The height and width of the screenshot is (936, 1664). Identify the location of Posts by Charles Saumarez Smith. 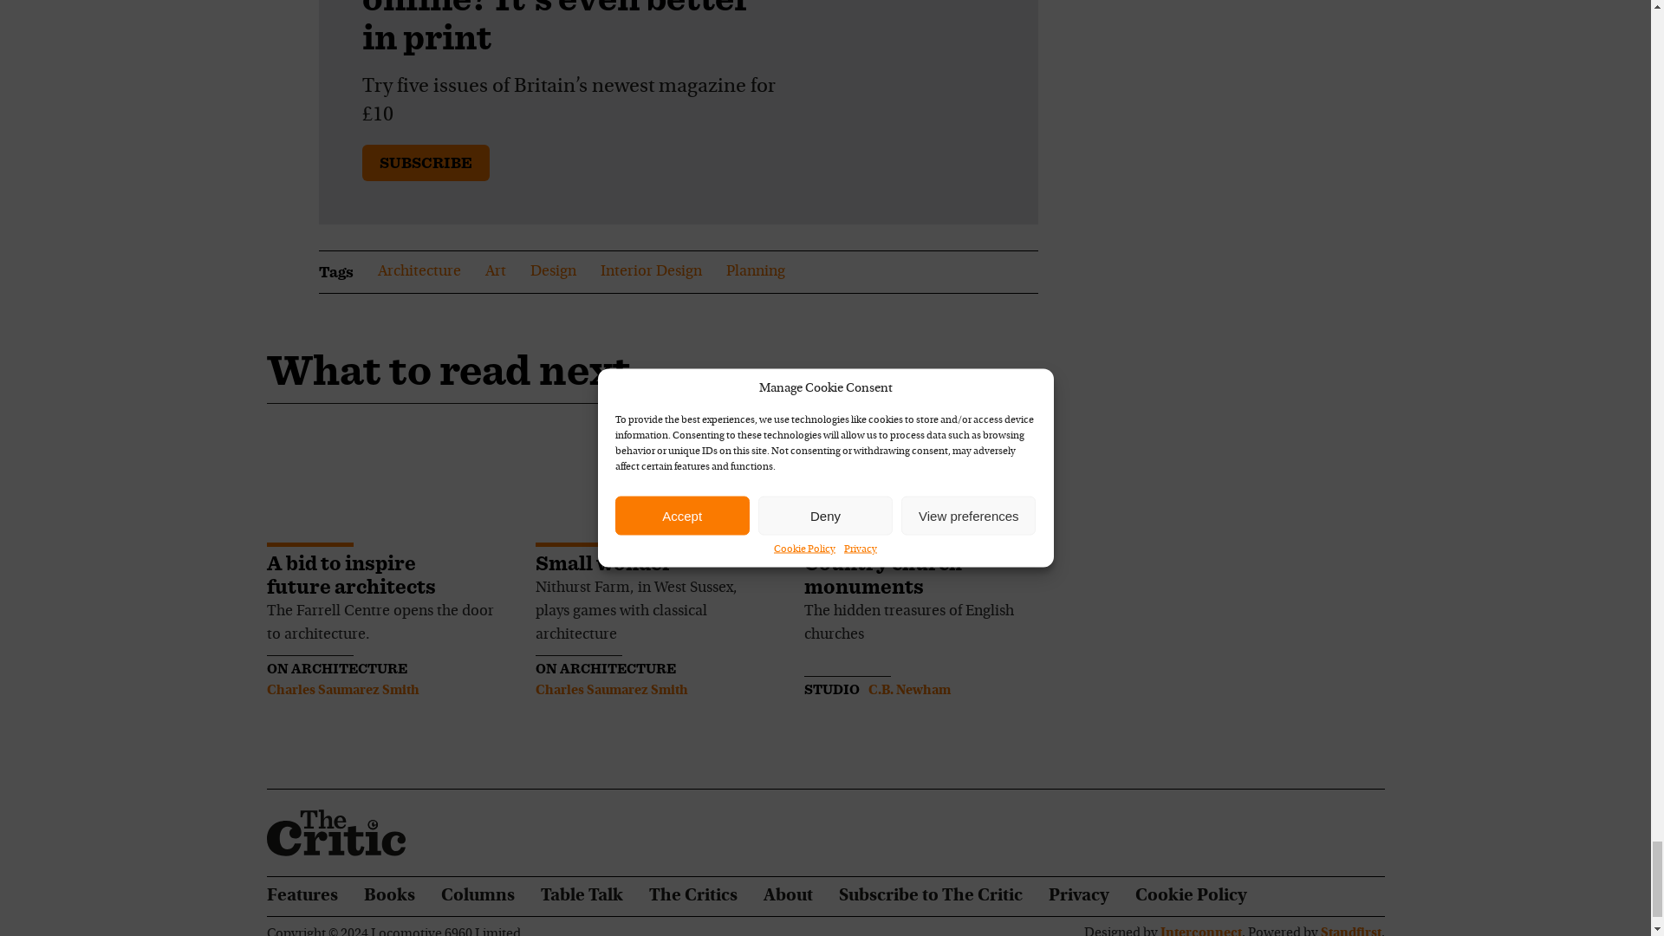
(612, 690).